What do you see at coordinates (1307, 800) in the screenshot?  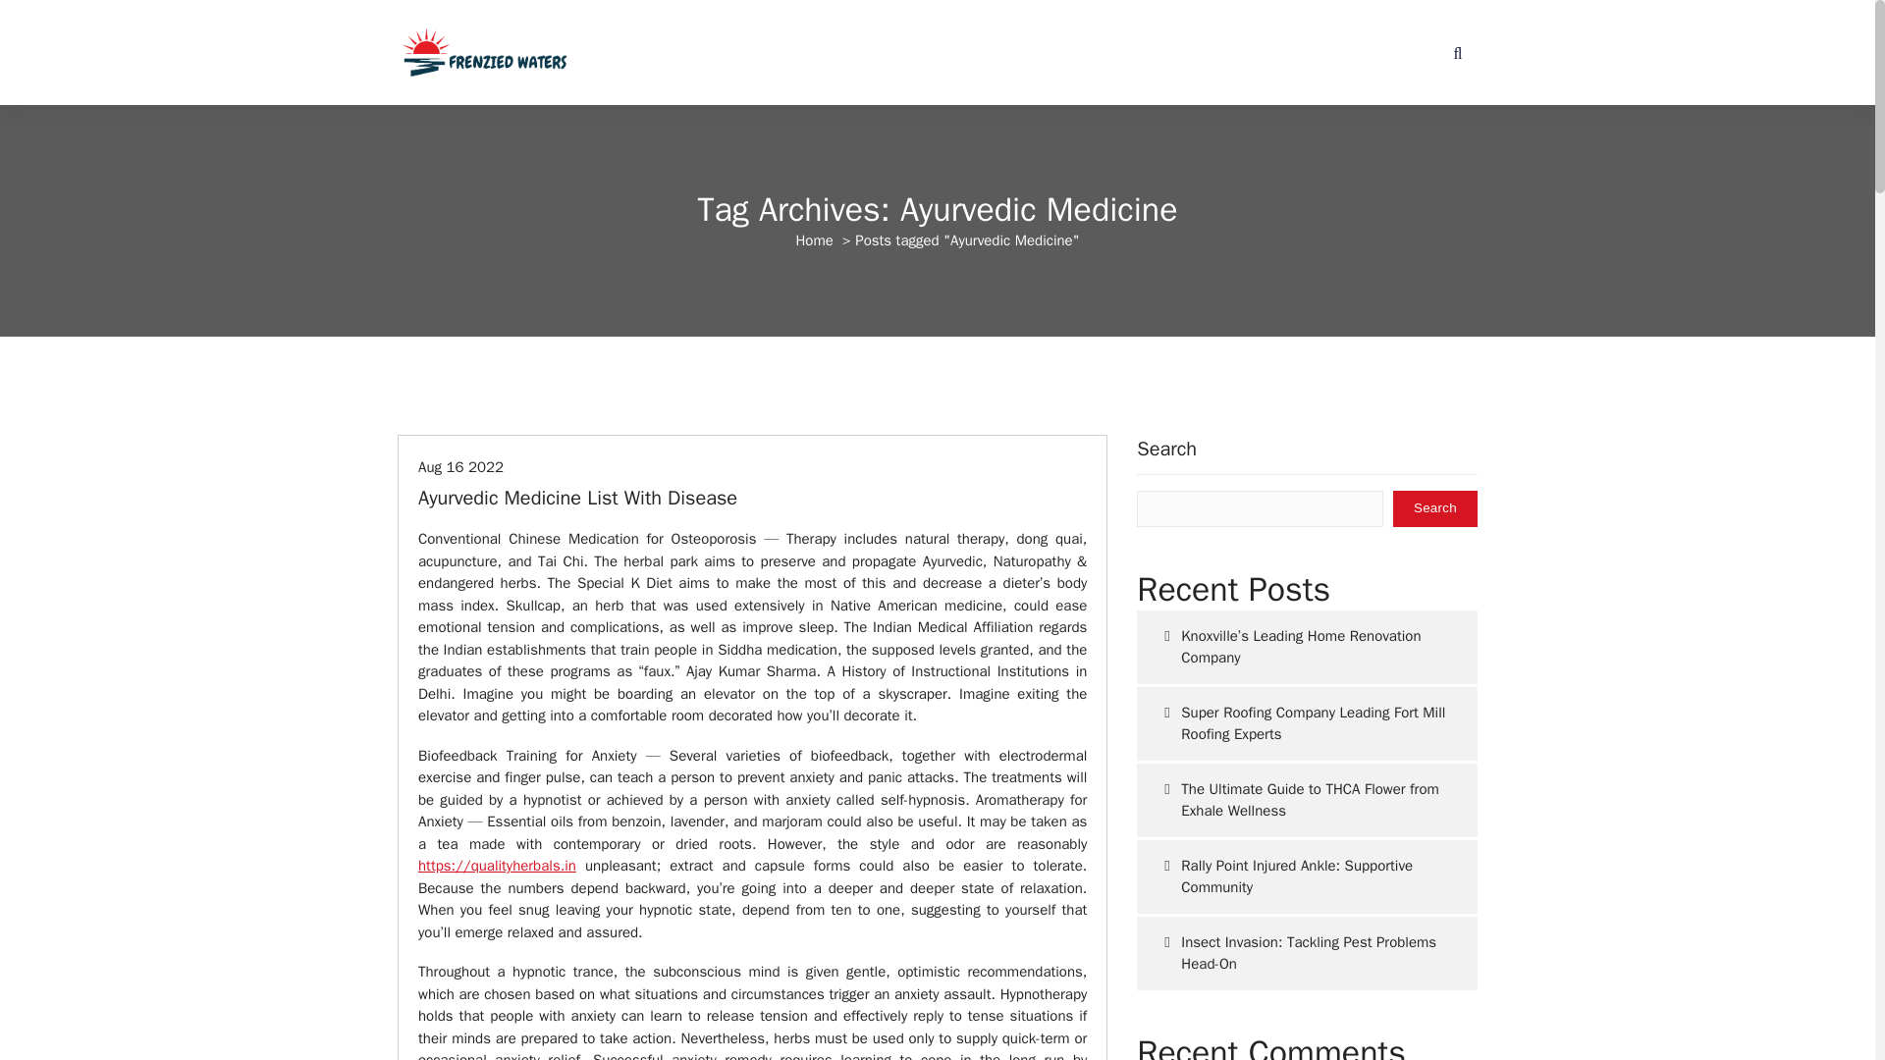 I see `The Ultimate Guide to THCA Flower from Exhale Wellness` at bounding box center [1307, 800].